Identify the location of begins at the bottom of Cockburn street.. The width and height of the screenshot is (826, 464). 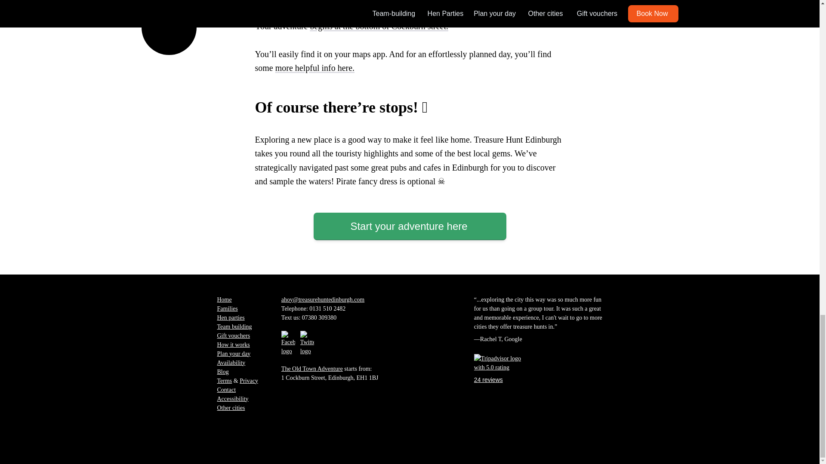
(379, 26).